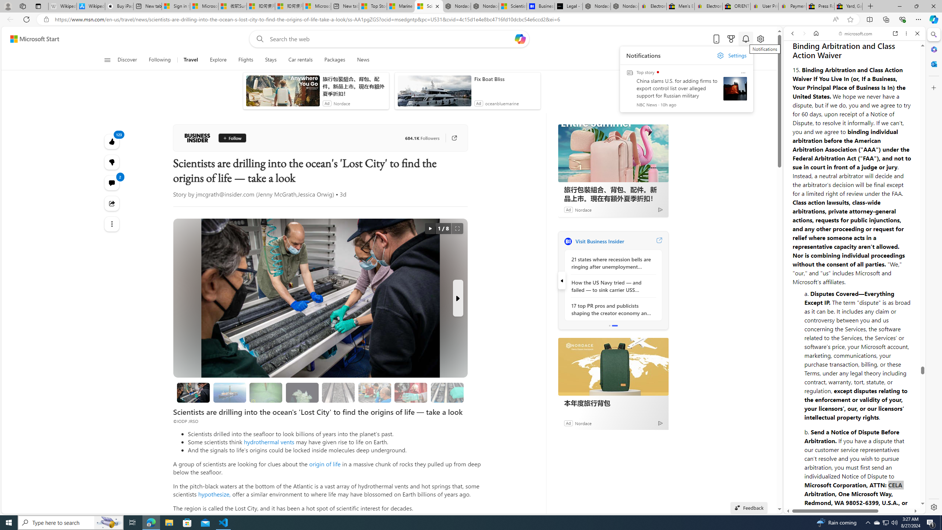 The width and height of the screenshot is (942, 530). Describe the element at coordinates (918, 19) in the screenshot. I see `Settings and more (Alt+F)` at that location.